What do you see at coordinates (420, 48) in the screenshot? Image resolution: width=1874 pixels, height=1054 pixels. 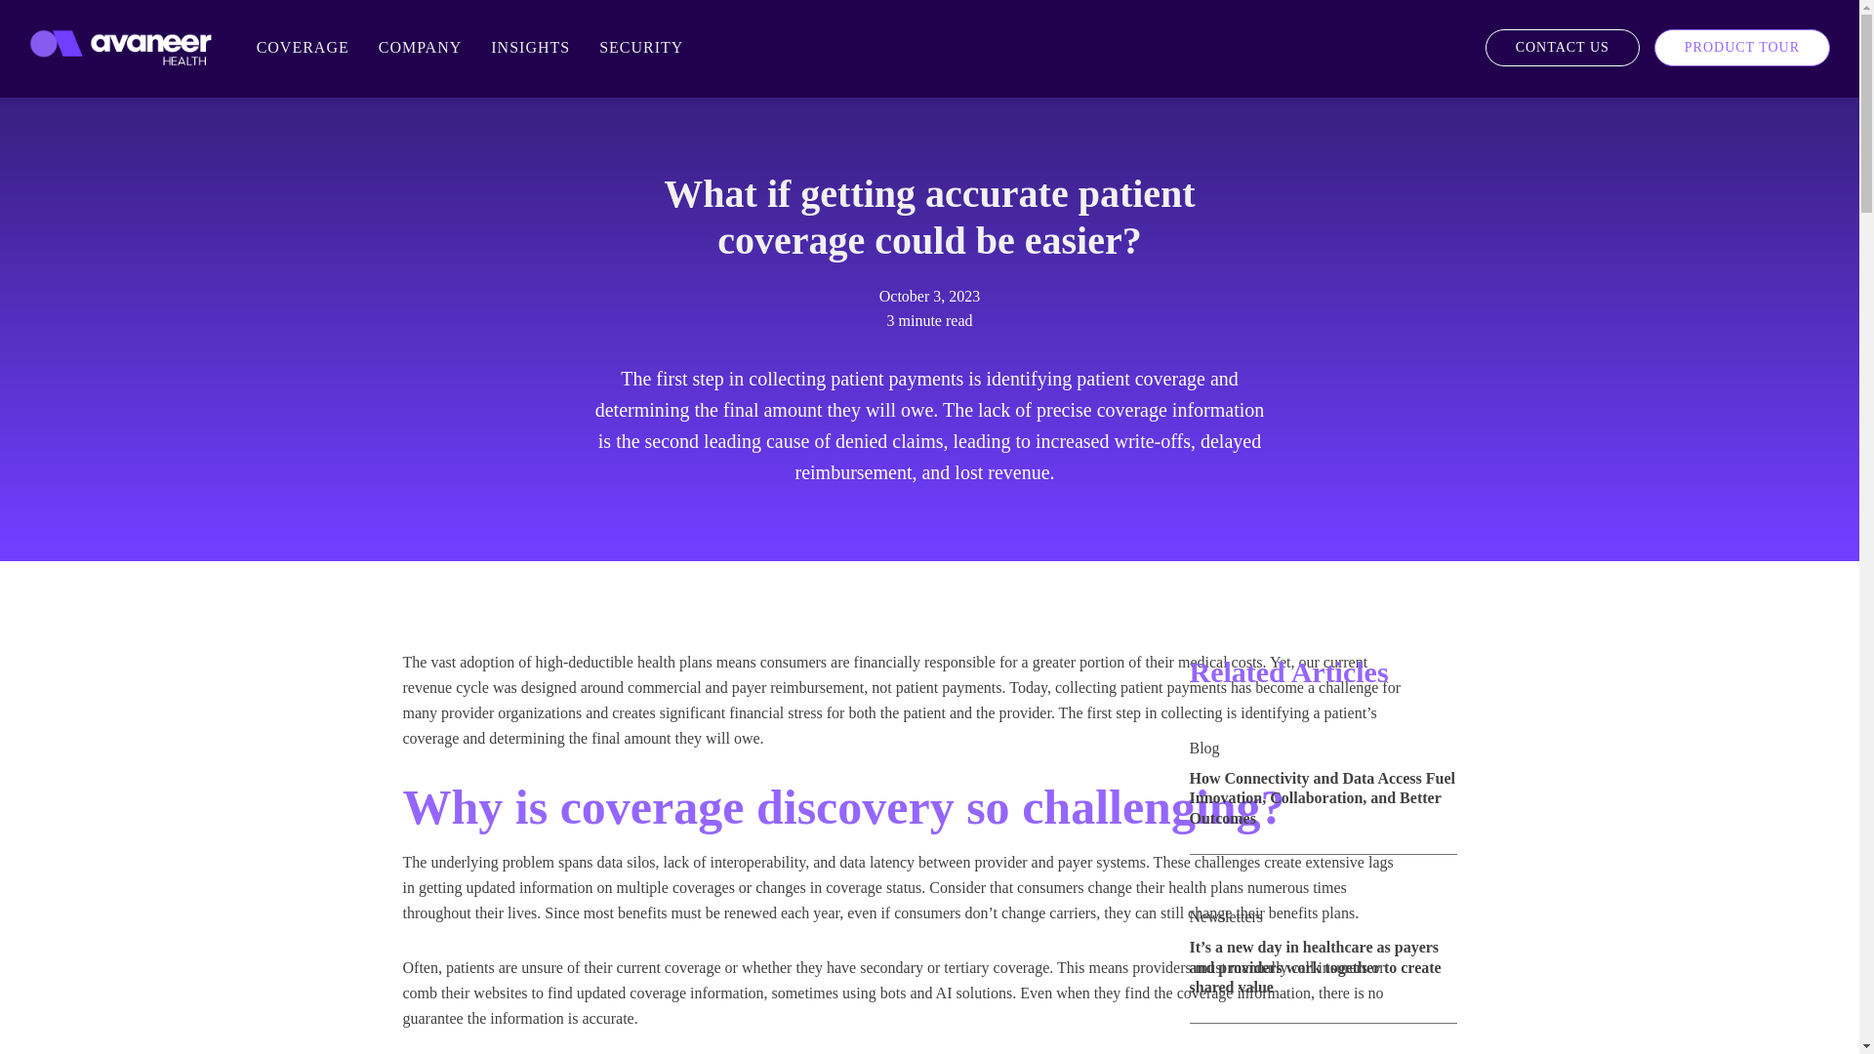 I see `COMPANY` at bounding box center [420, 48].